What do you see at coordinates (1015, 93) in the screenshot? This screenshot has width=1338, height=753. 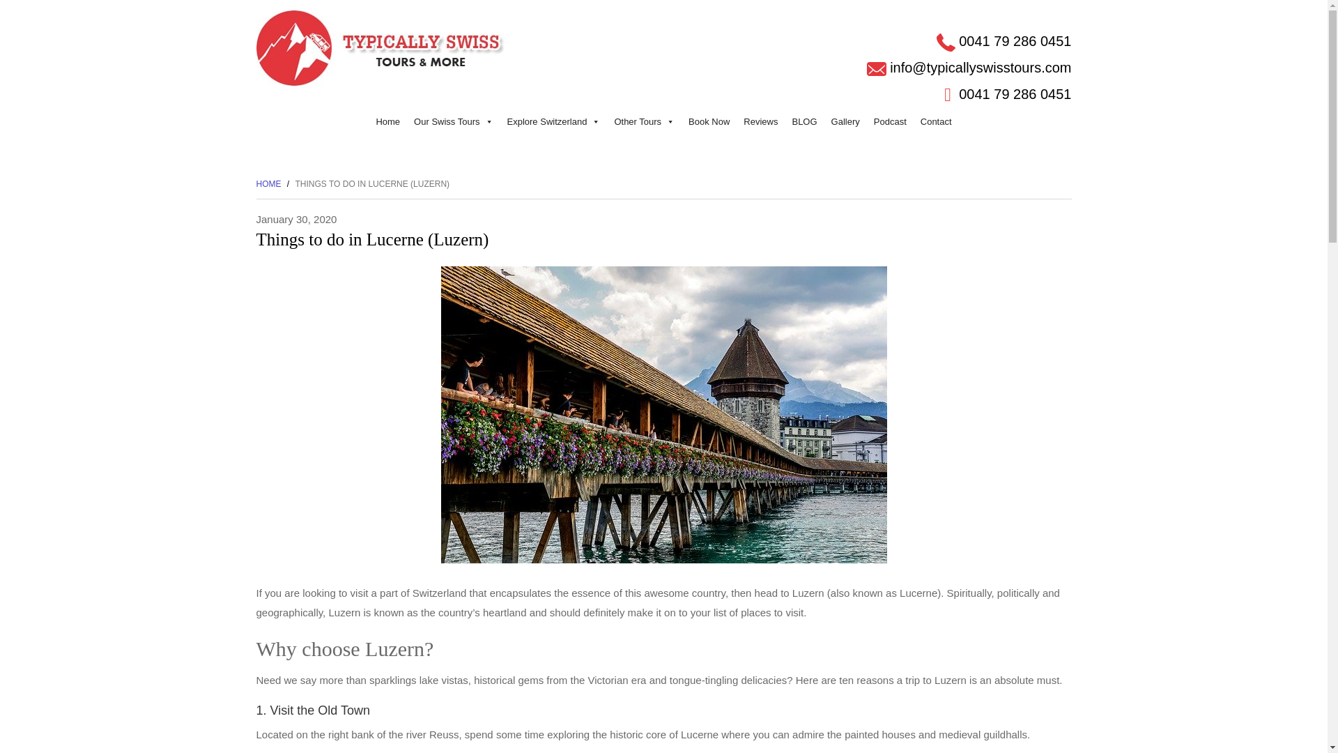 I see `0041 79 286 0451` at bounding box center [1015, 93].